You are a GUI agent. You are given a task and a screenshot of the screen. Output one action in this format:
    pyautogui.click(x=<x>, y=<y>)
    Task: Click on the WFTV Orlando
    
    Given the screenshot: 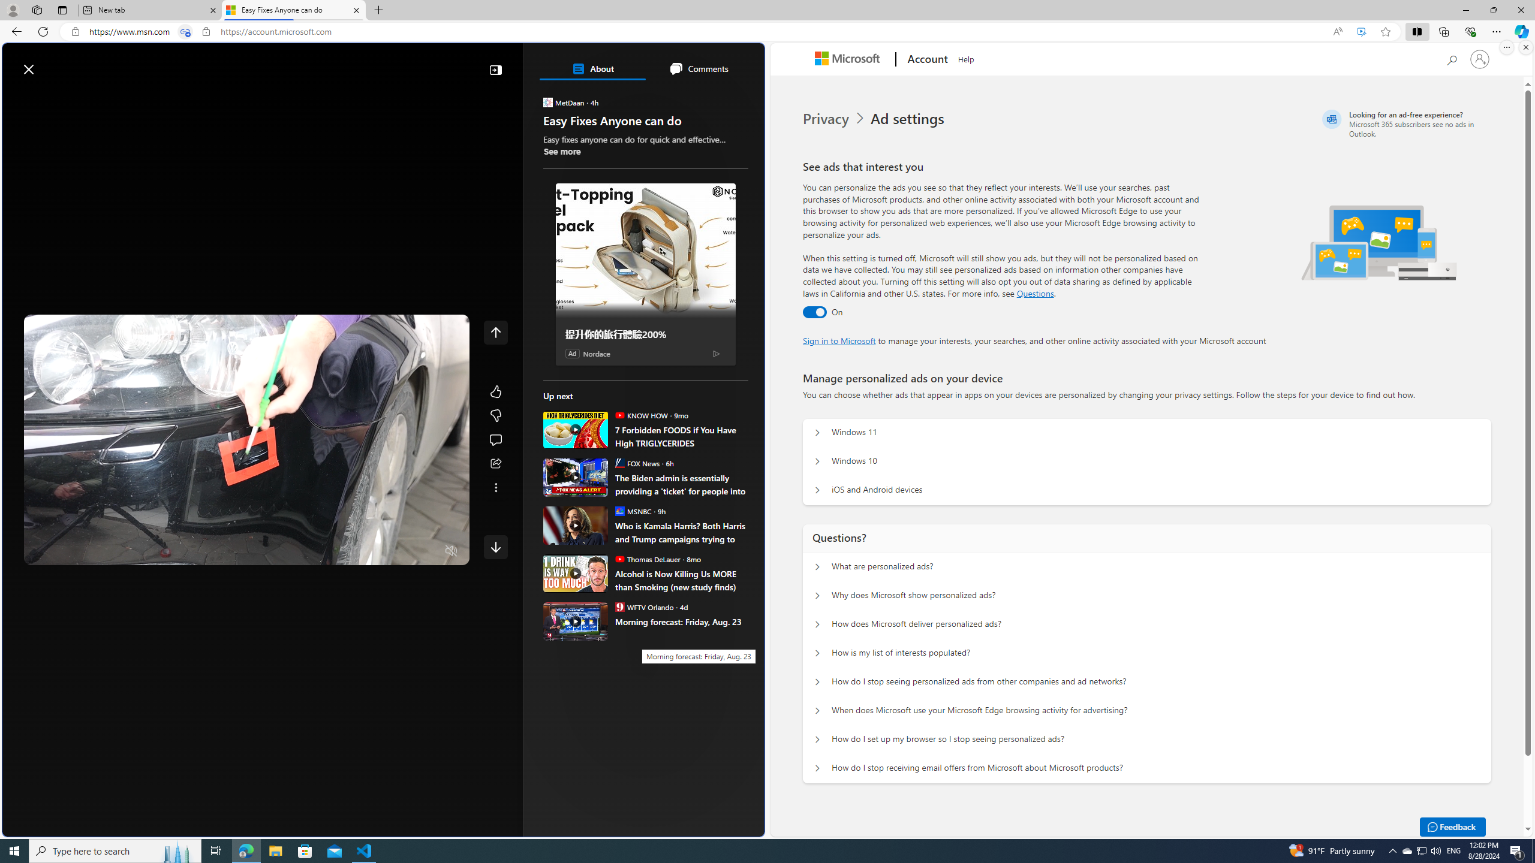 What is the action you would take?
    pyautogui.click(x=619, y=606)
    